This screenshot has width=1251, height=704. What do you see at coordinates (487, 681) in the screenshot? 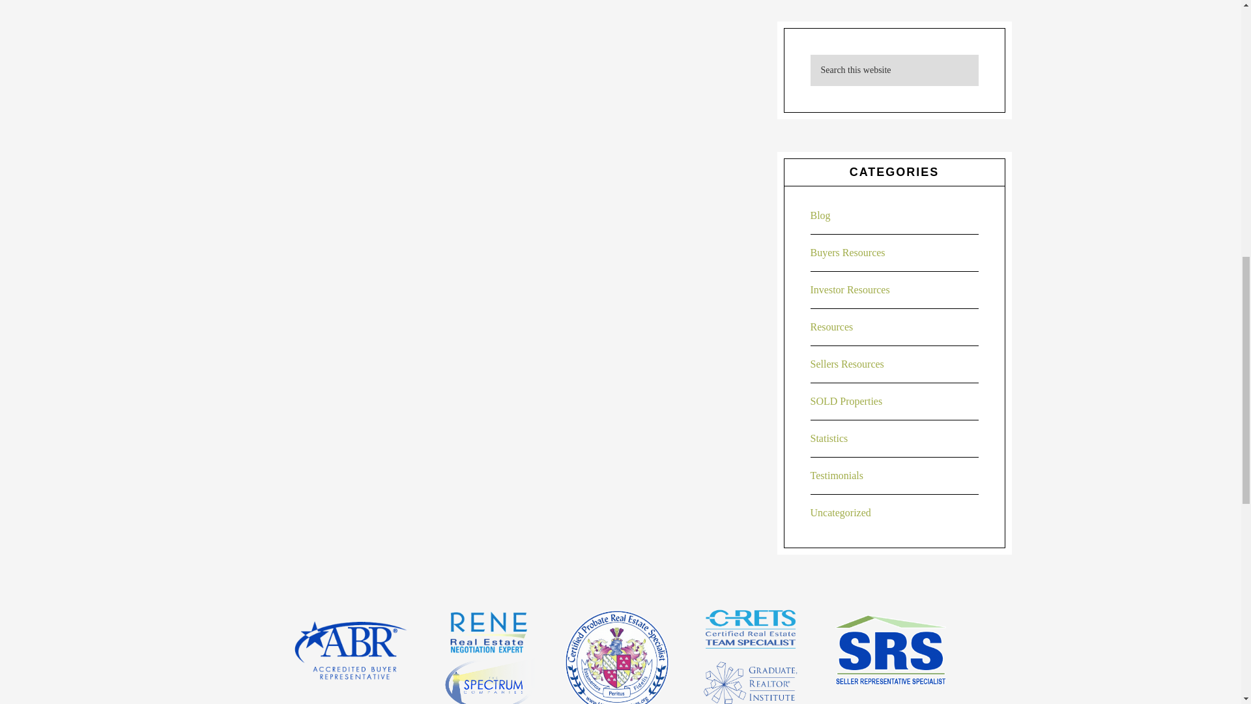
I see `C3P Credit Compliance Professional Designation` at bounding box center [487, 681].